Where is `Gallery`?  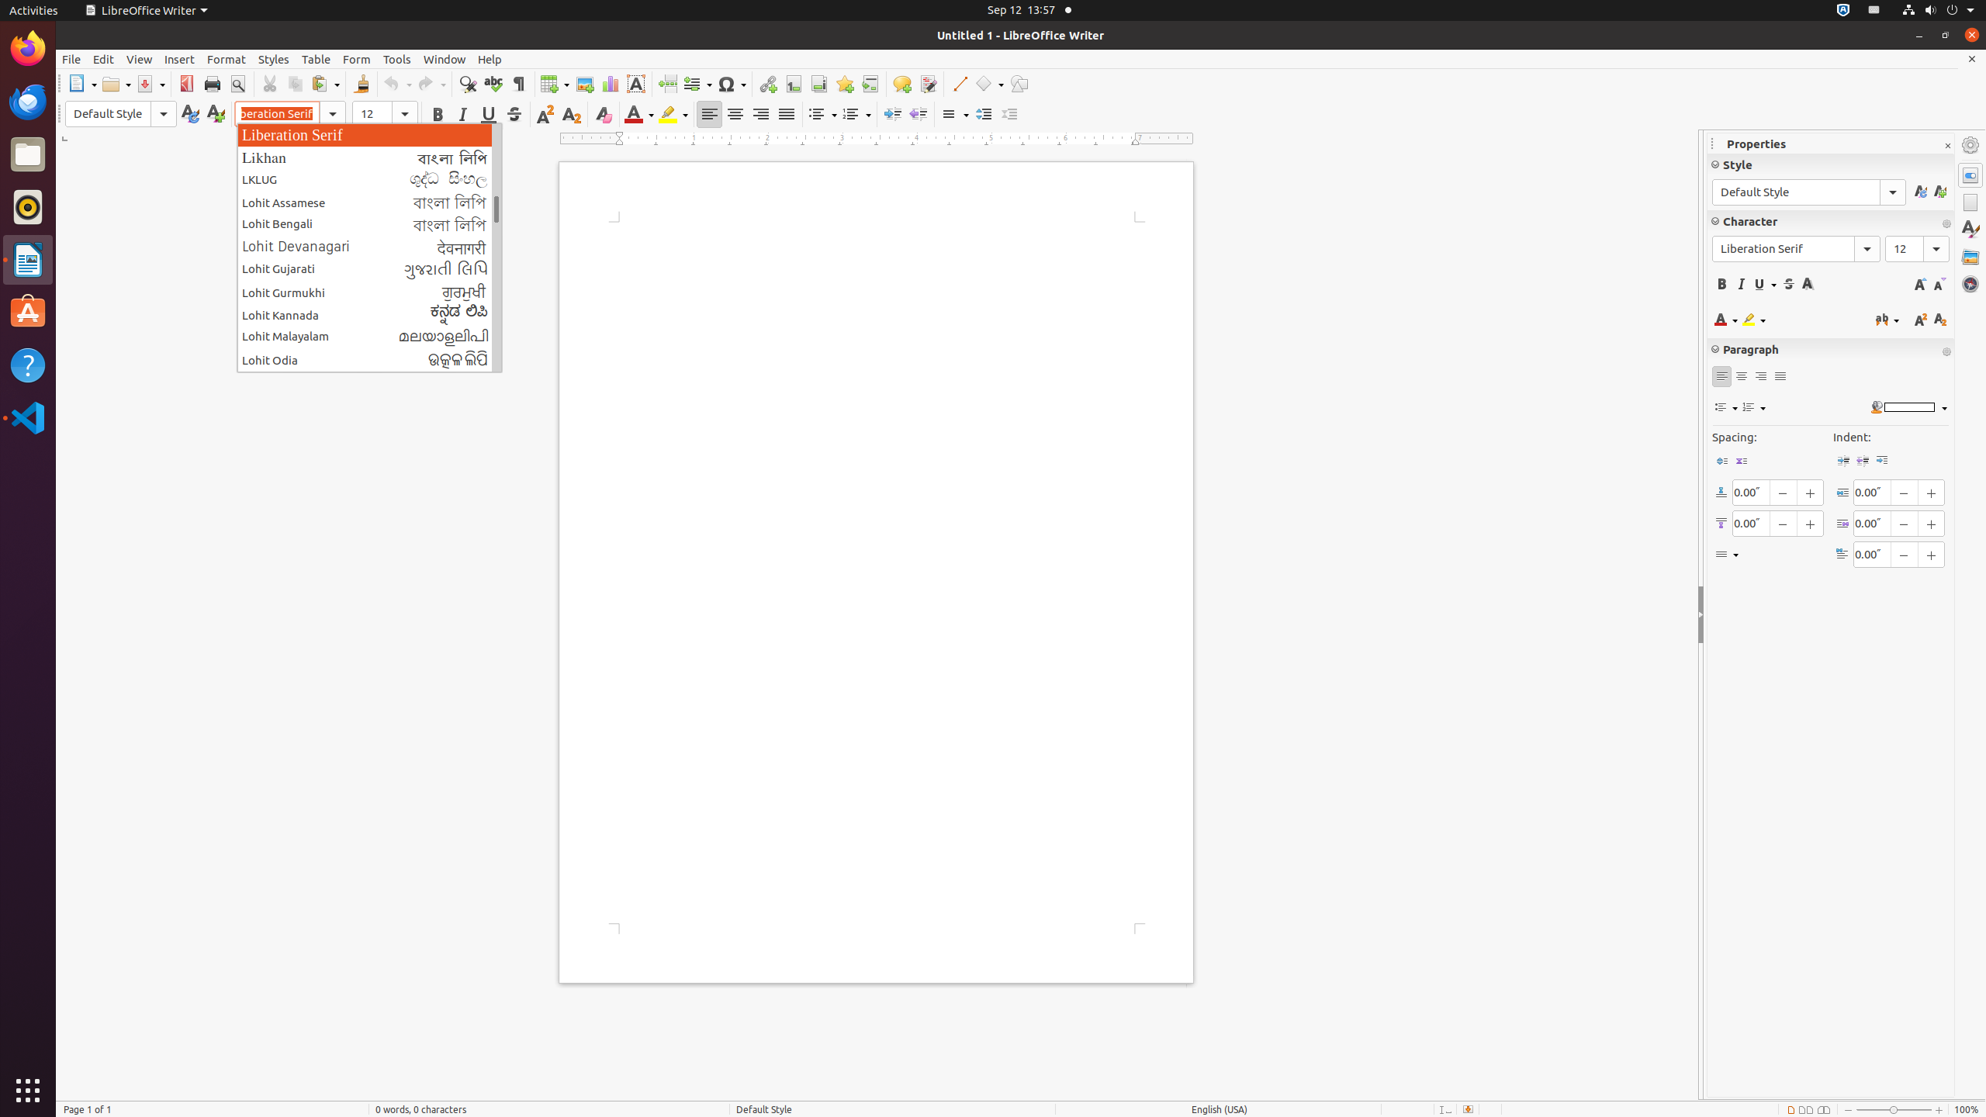 Gallery is located at coordinates (1970, 257).